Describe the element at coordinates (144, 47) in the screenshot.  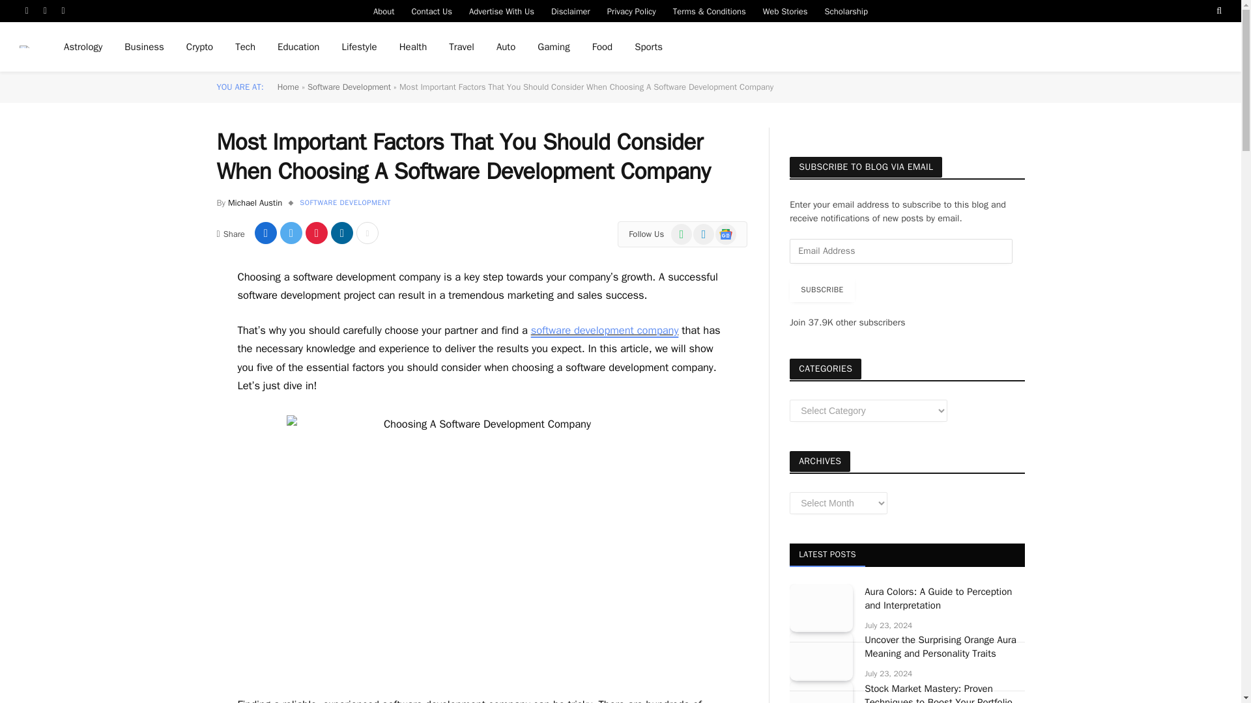
I see `Business` at that location.